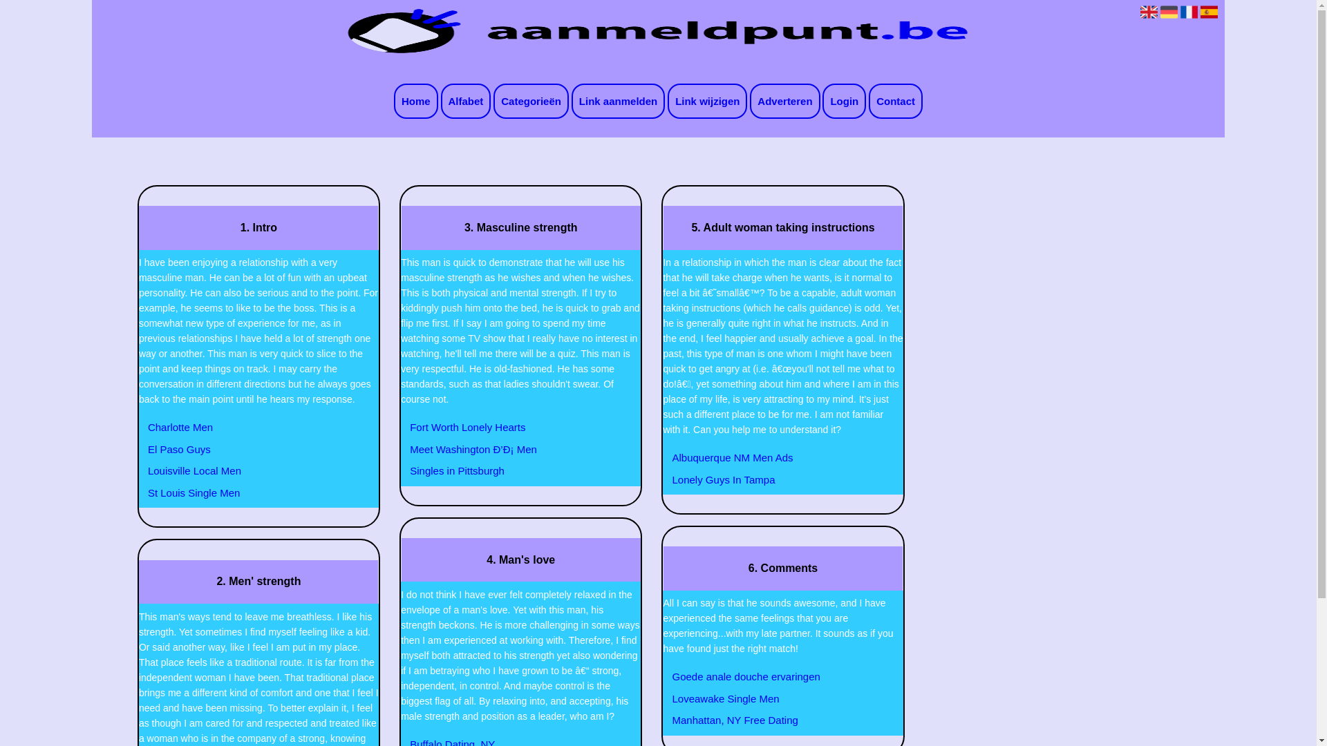 The image size is (1327, 746). What do you see at coordinates (896, 101) in the screenshot?
I see `Contact` at bounding box center [896, 101].